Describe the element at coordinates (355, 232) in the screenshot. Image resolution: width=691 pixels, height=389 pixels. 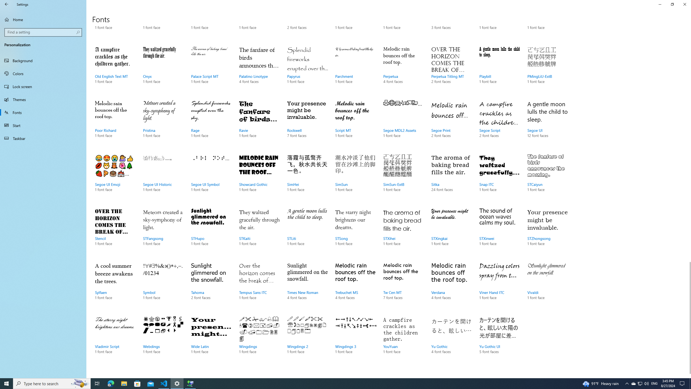
I see `Nirmala UI, 3 font faces` at that location.